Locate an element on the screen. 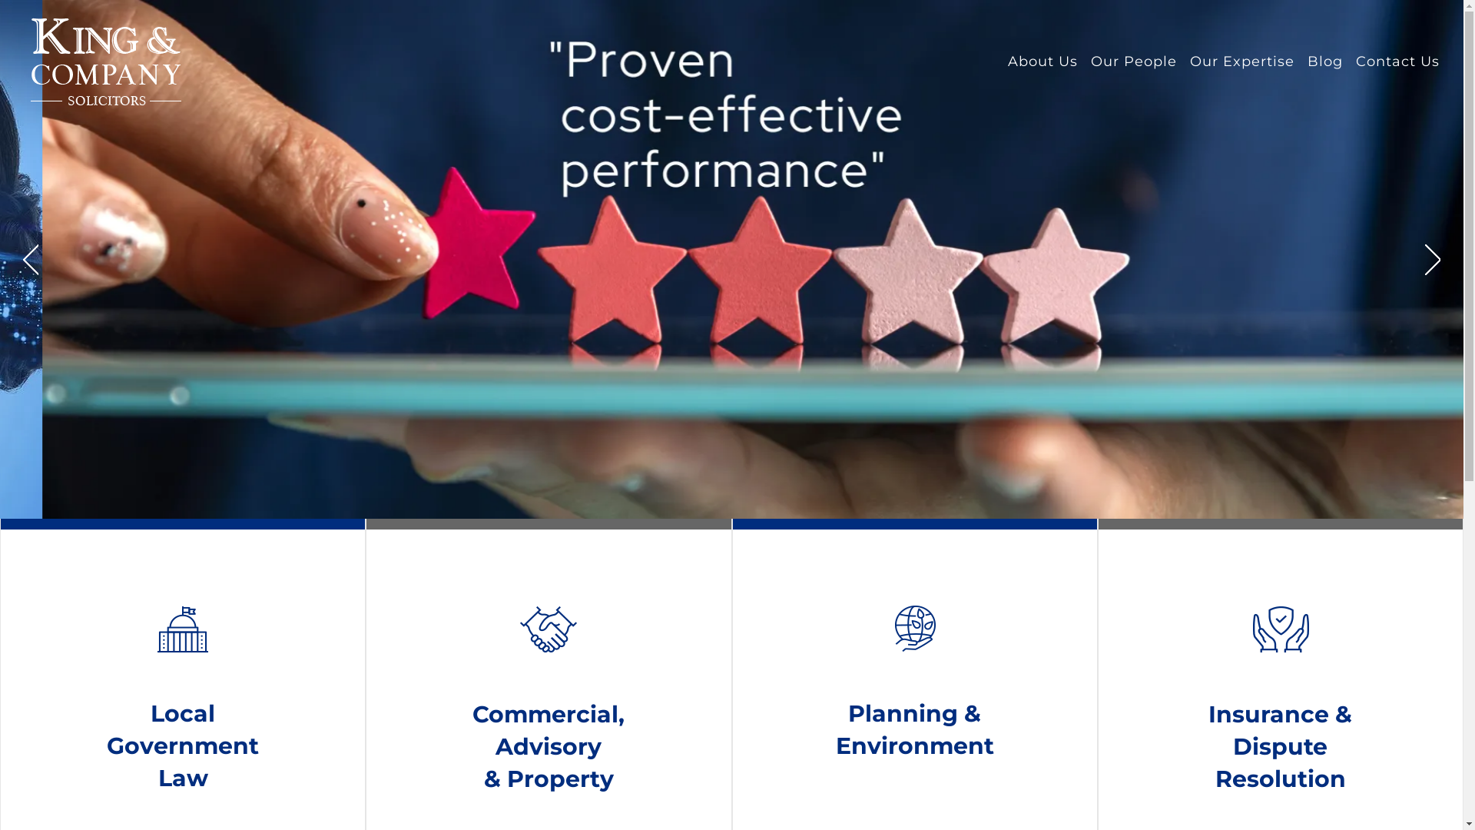  Our People is located at coordinates (1134, 61).